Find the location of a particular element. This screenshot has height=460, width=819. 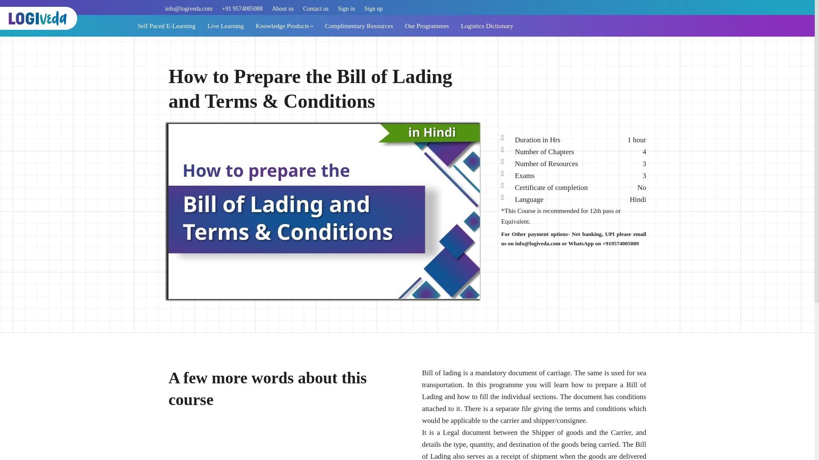

Sign up is located at coordinates (373, 9).